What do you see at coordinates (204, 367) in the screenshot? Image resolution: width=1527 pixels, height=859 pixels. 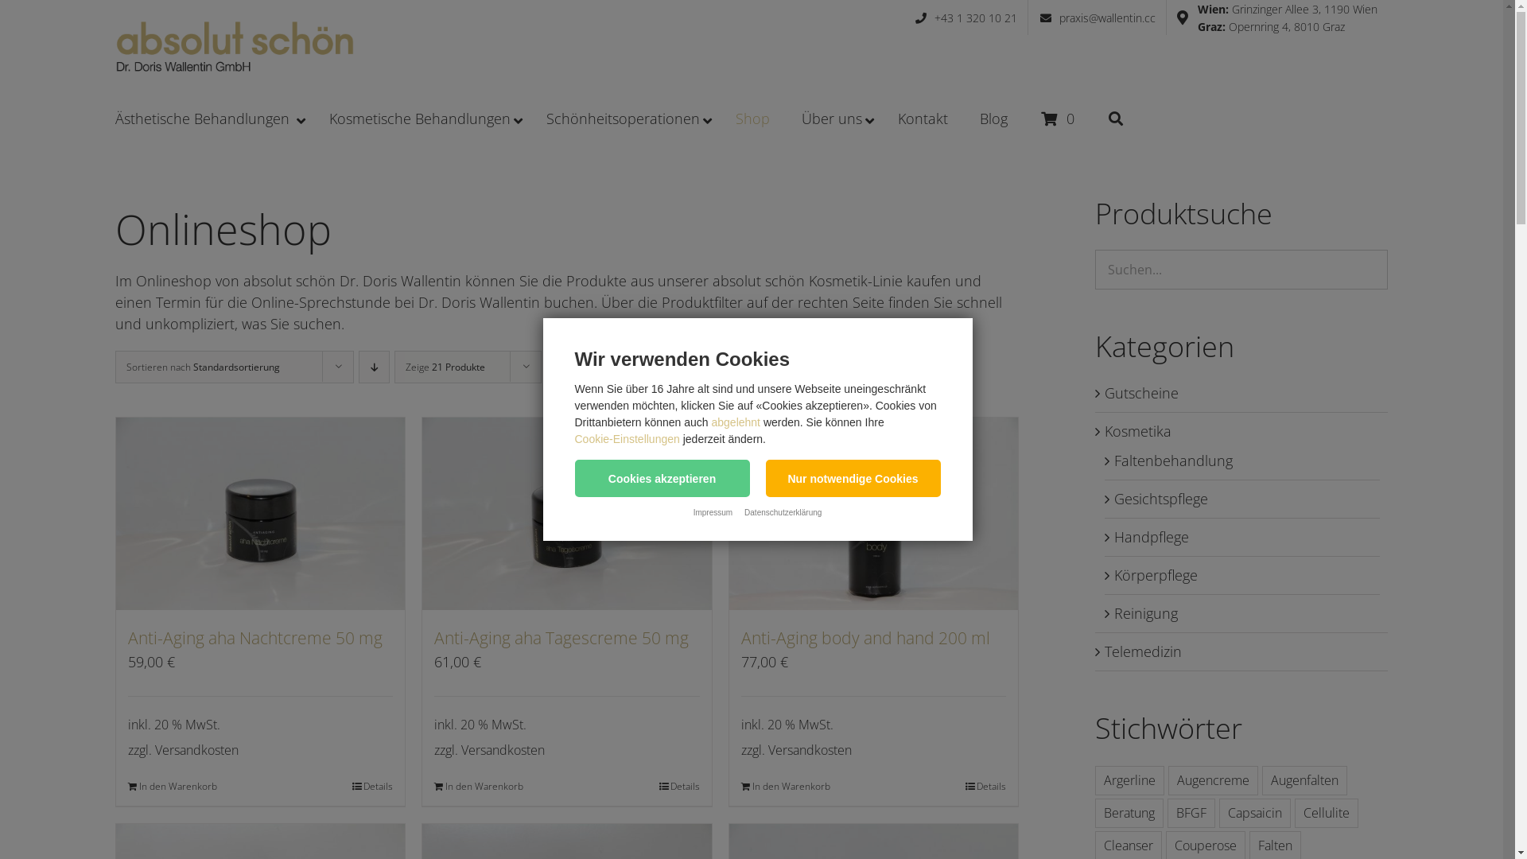 I see `Sortieren nach Standardsortierung` at bounding box center [204, 367].